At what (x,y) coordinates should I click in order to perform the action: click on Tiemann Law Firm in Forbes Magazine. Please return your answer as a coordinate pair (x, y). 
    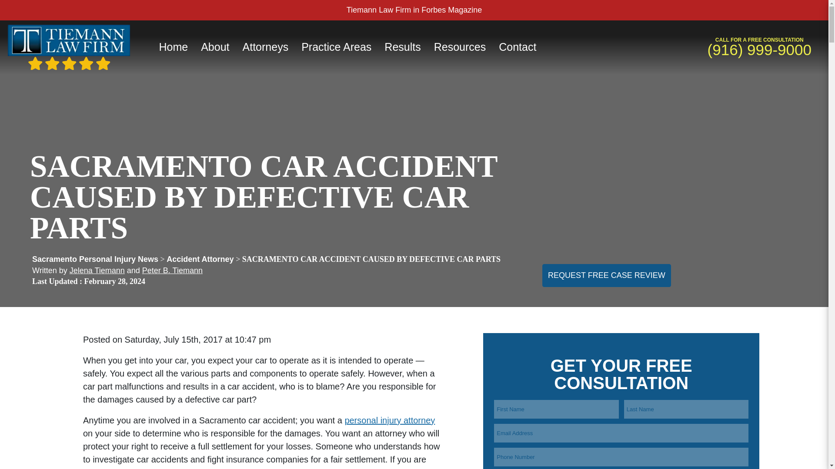
    Looking at the image, I should click on (414, 10).